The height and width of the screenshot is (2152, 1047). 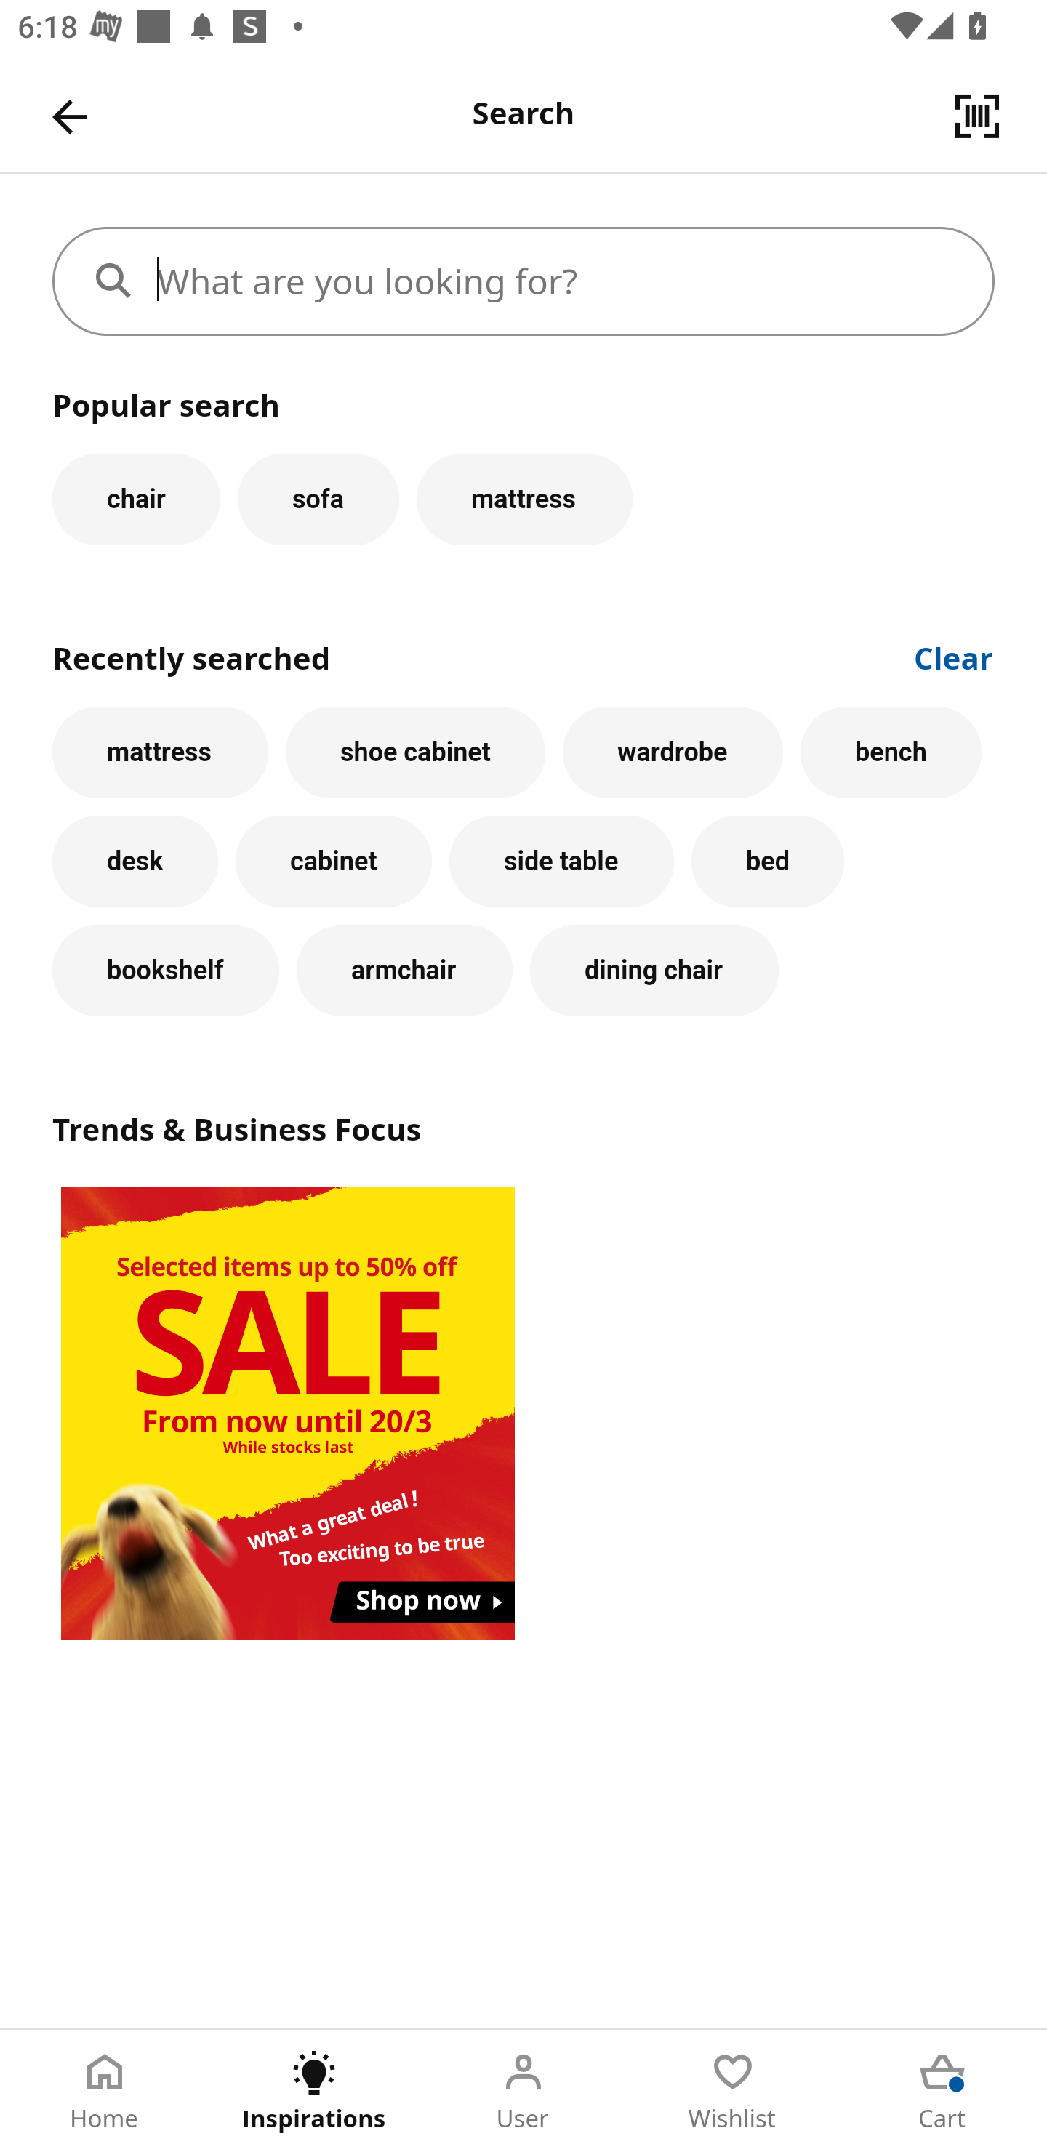 I want to click on User
Tab 3 of 5, so click(x=523, y=2091).